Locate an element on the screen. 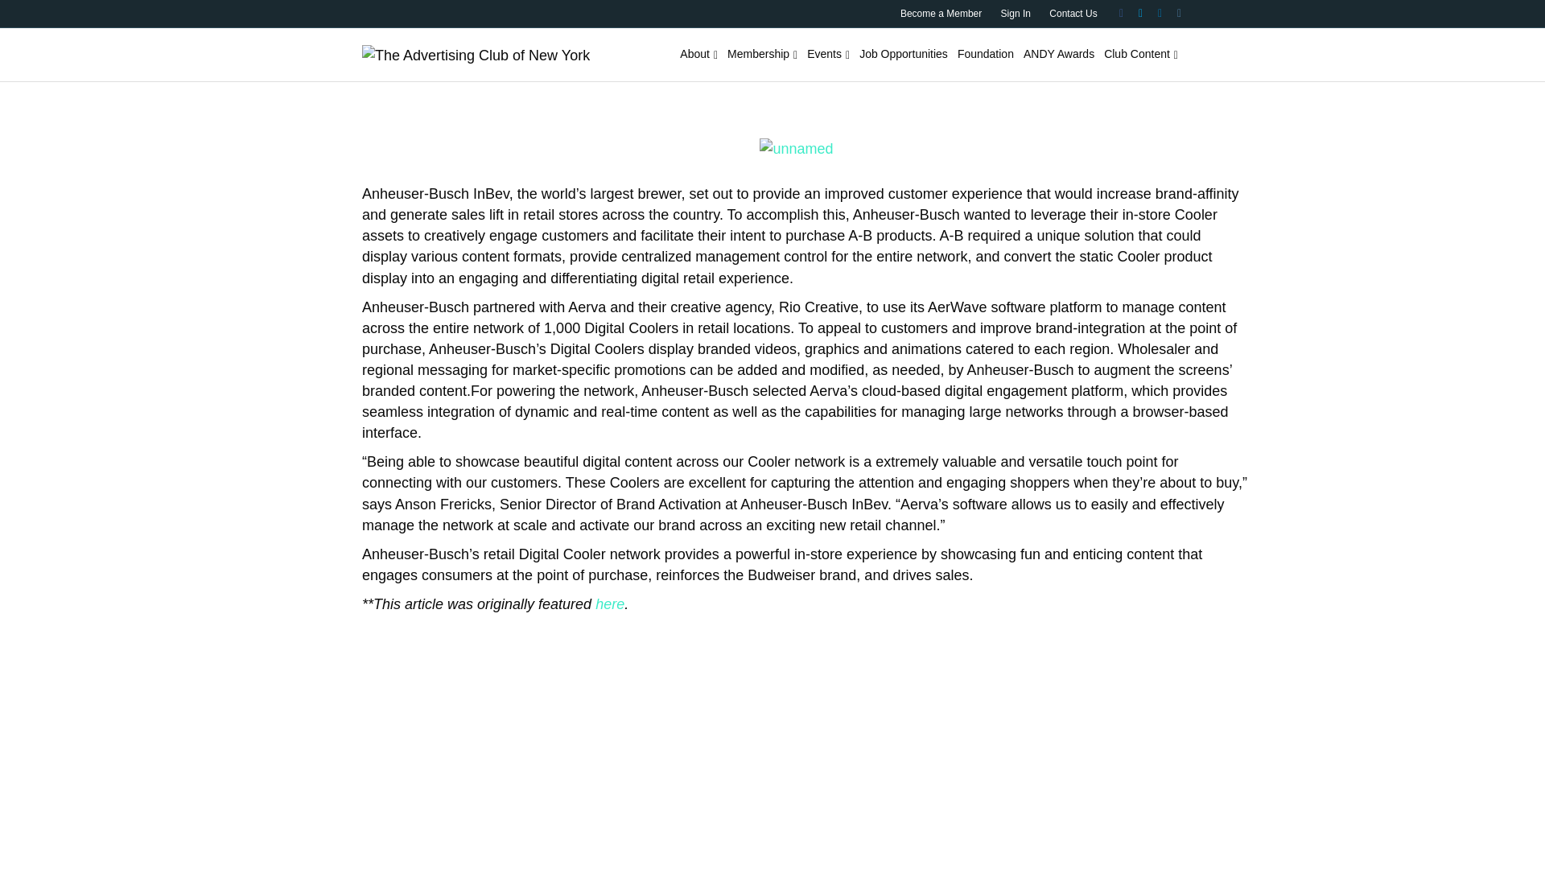 The width and height of the screenshot is (1545, 869). Facebook is located at coordinates (1114, 12).